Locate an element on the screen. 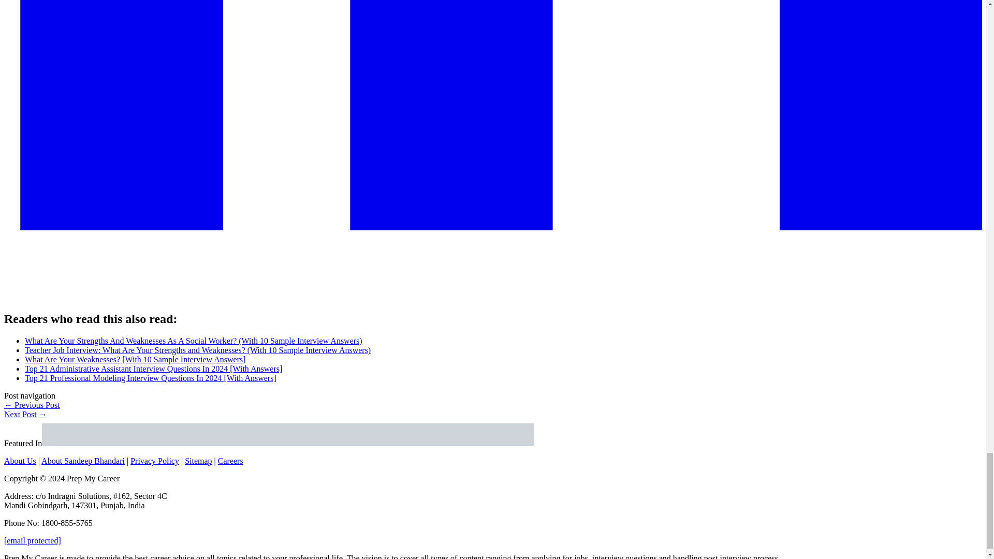  About Sandeep Bhandari is located at coordinates (83, 461).